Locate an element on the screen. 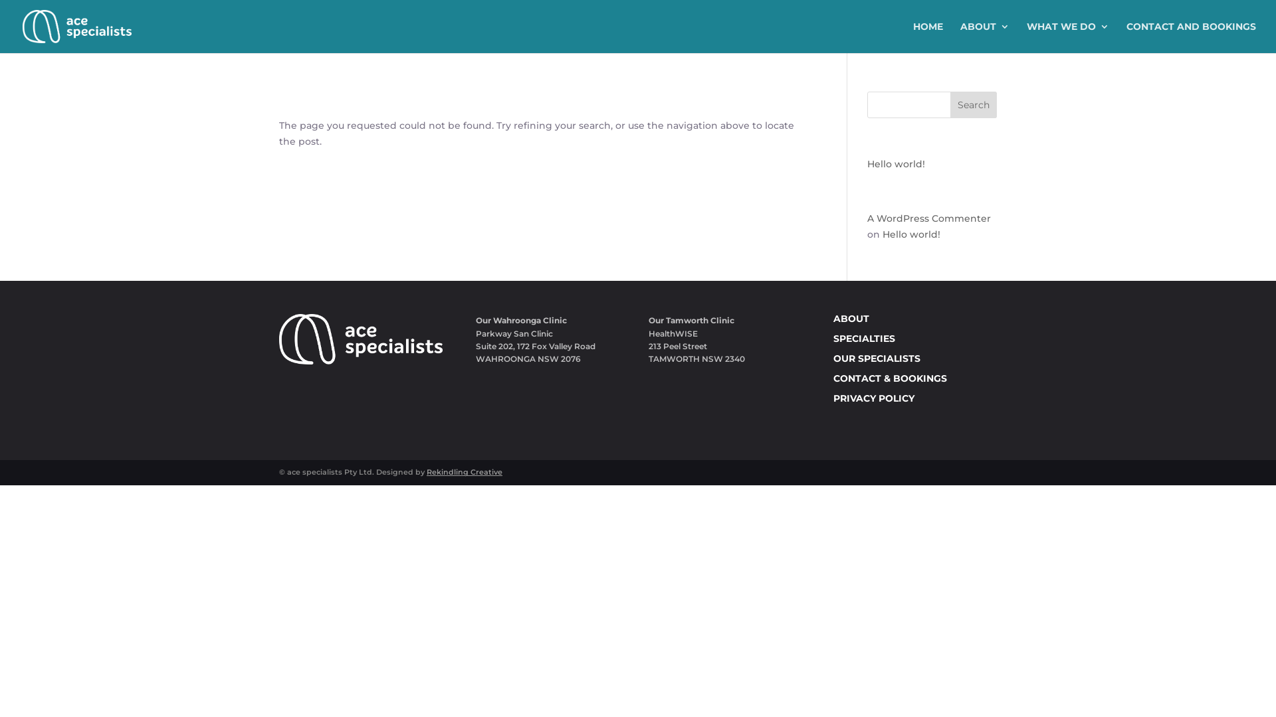 This screenshot has height=717, width=1276. A WordPress Commenter is located at coordinates (929, 218).